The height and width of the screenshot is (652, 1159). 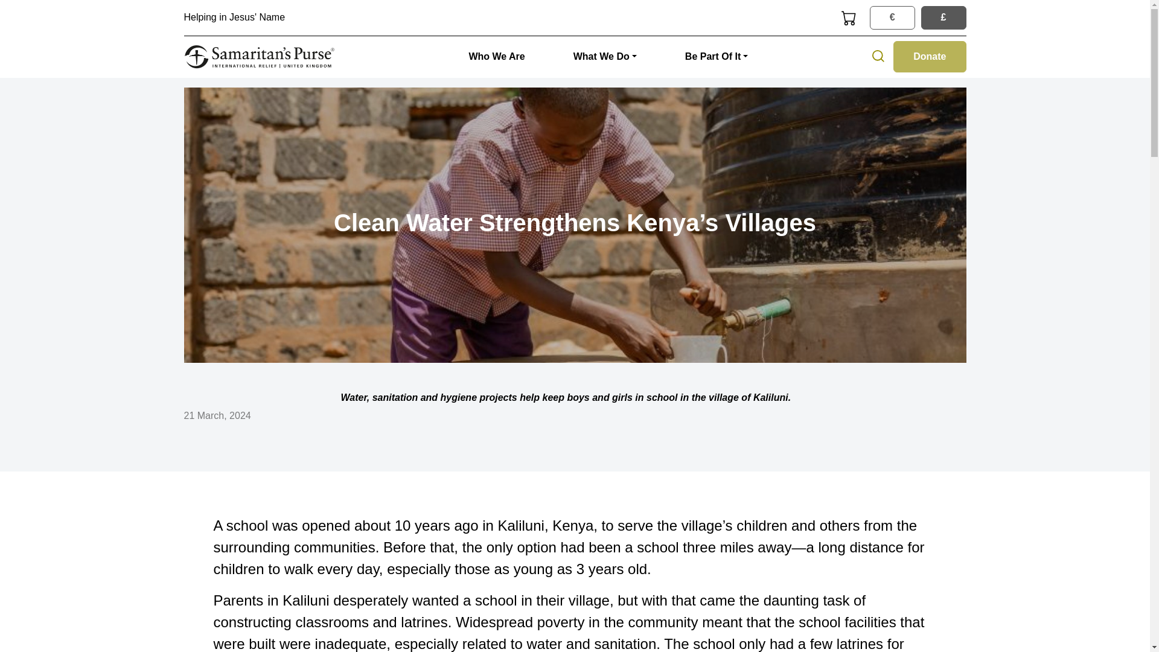 I want to click on What We Do, so click(x=605, y=57).